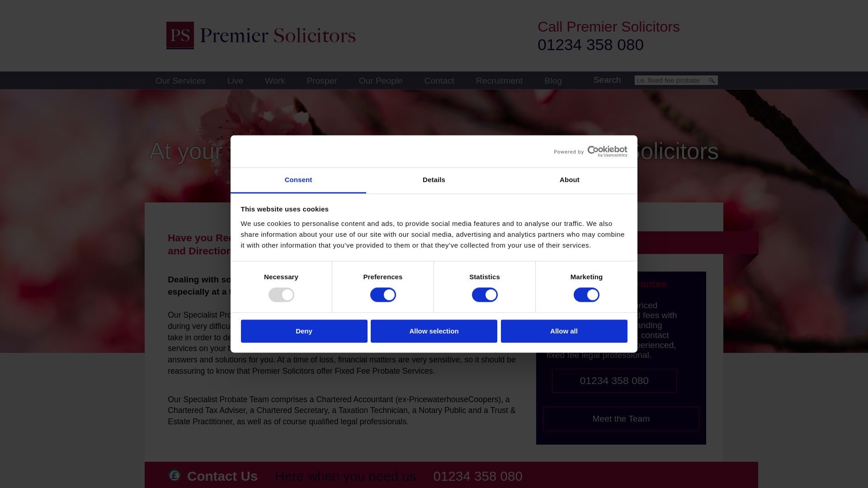  Describe the element at coordinates (587, 44) in the screenshot. I see `01234 358 080` at that location.